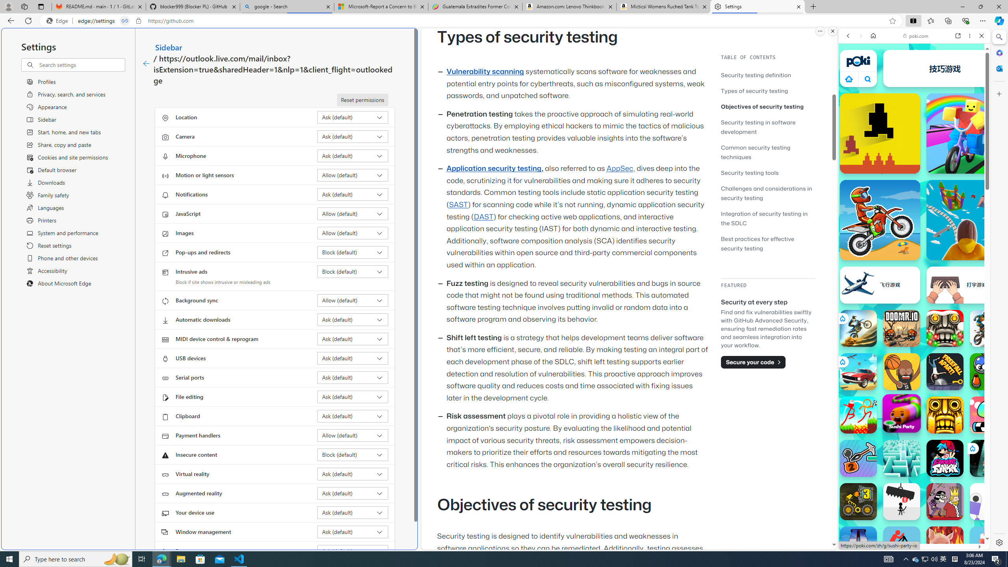  What do you see at coordinates (988, 415) in the screenshot?
I see `Blumgi Slime` at bounding box center [988, 415].